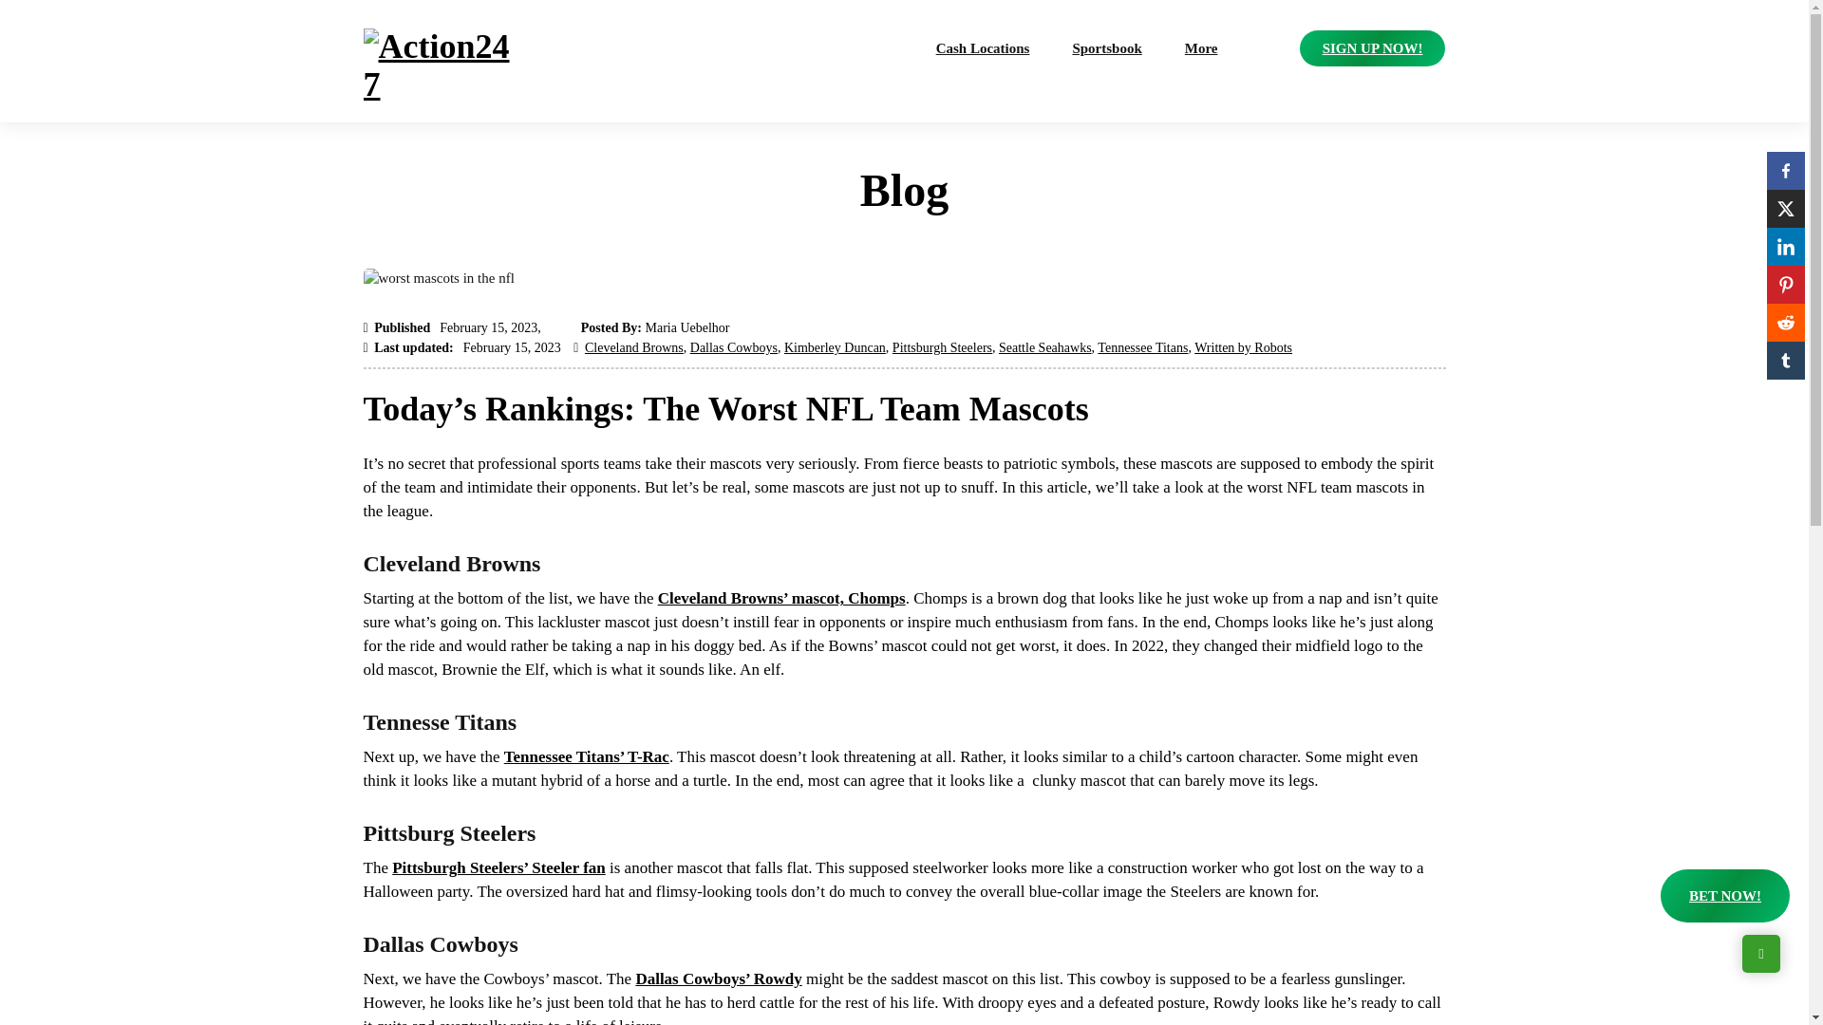  Describe the element at coordinates (734, 347) in the screenshot. I see `Dallas Cowboys` at that location.